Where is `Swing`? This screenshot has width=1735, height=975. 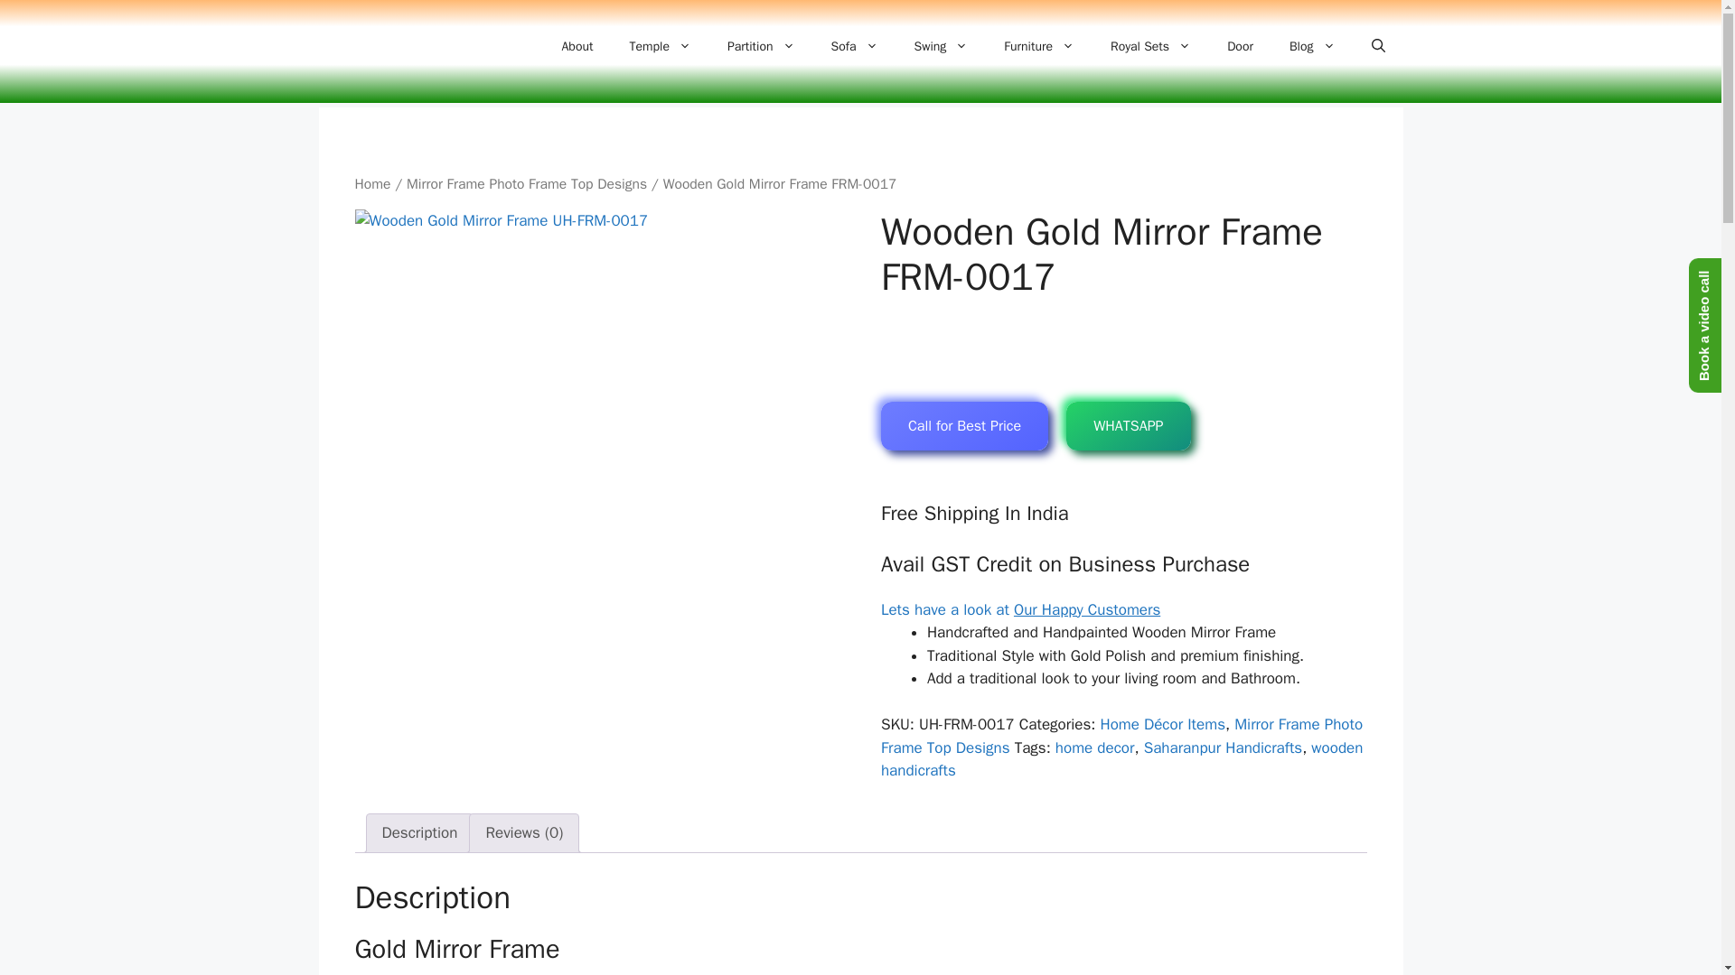 Swing is located at coordinates (942, 46).